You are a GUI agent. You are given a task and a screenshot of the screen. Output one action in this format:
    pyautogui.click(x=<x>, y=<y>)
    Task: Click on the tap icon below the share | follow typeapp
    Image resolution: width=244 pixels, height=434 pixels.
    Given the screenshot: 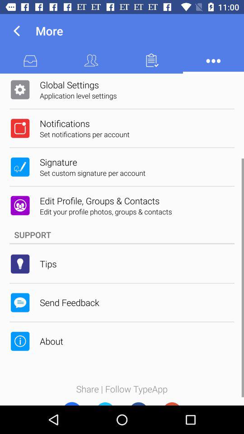 What is the action you would take?
    pyautogui.click(x=71, y=401)
    